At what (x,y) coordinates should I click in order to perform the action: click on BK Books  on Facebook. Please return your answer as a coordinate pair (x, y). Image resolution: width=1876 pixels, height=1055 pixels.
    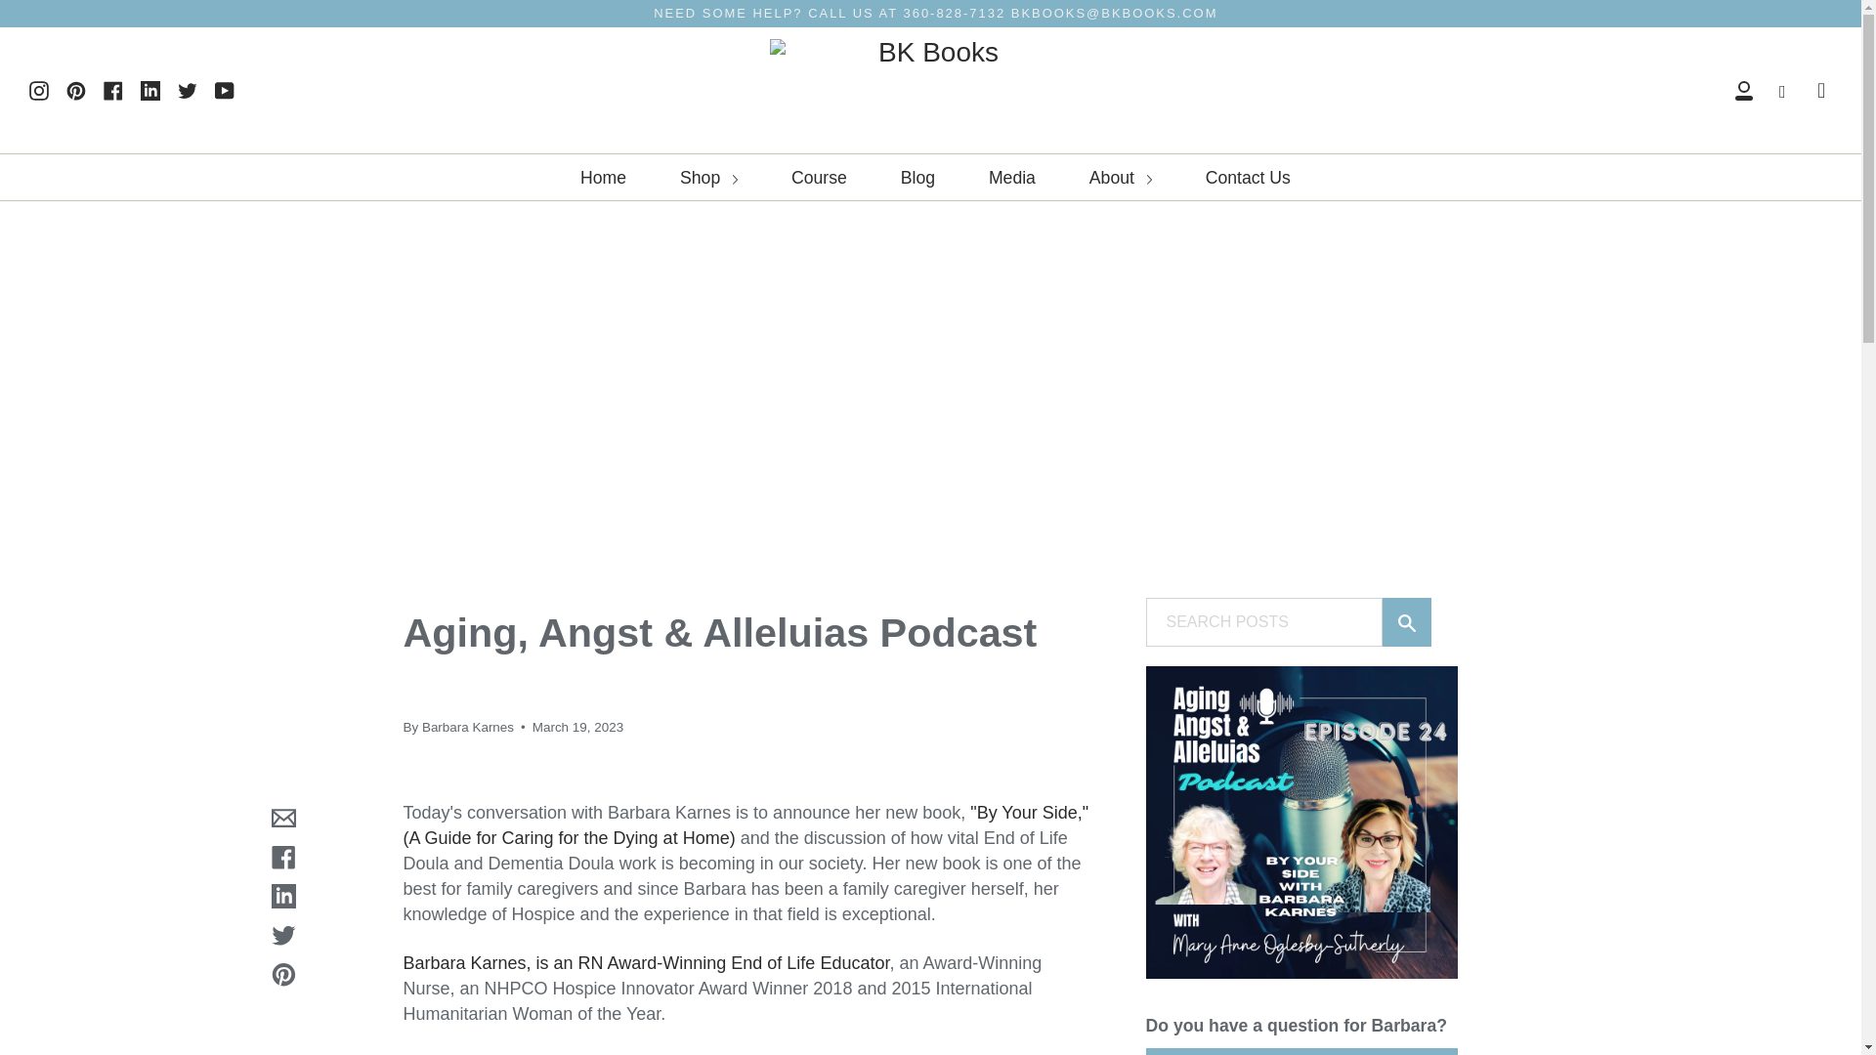
    Looking at the image, I should click on (113, 90).